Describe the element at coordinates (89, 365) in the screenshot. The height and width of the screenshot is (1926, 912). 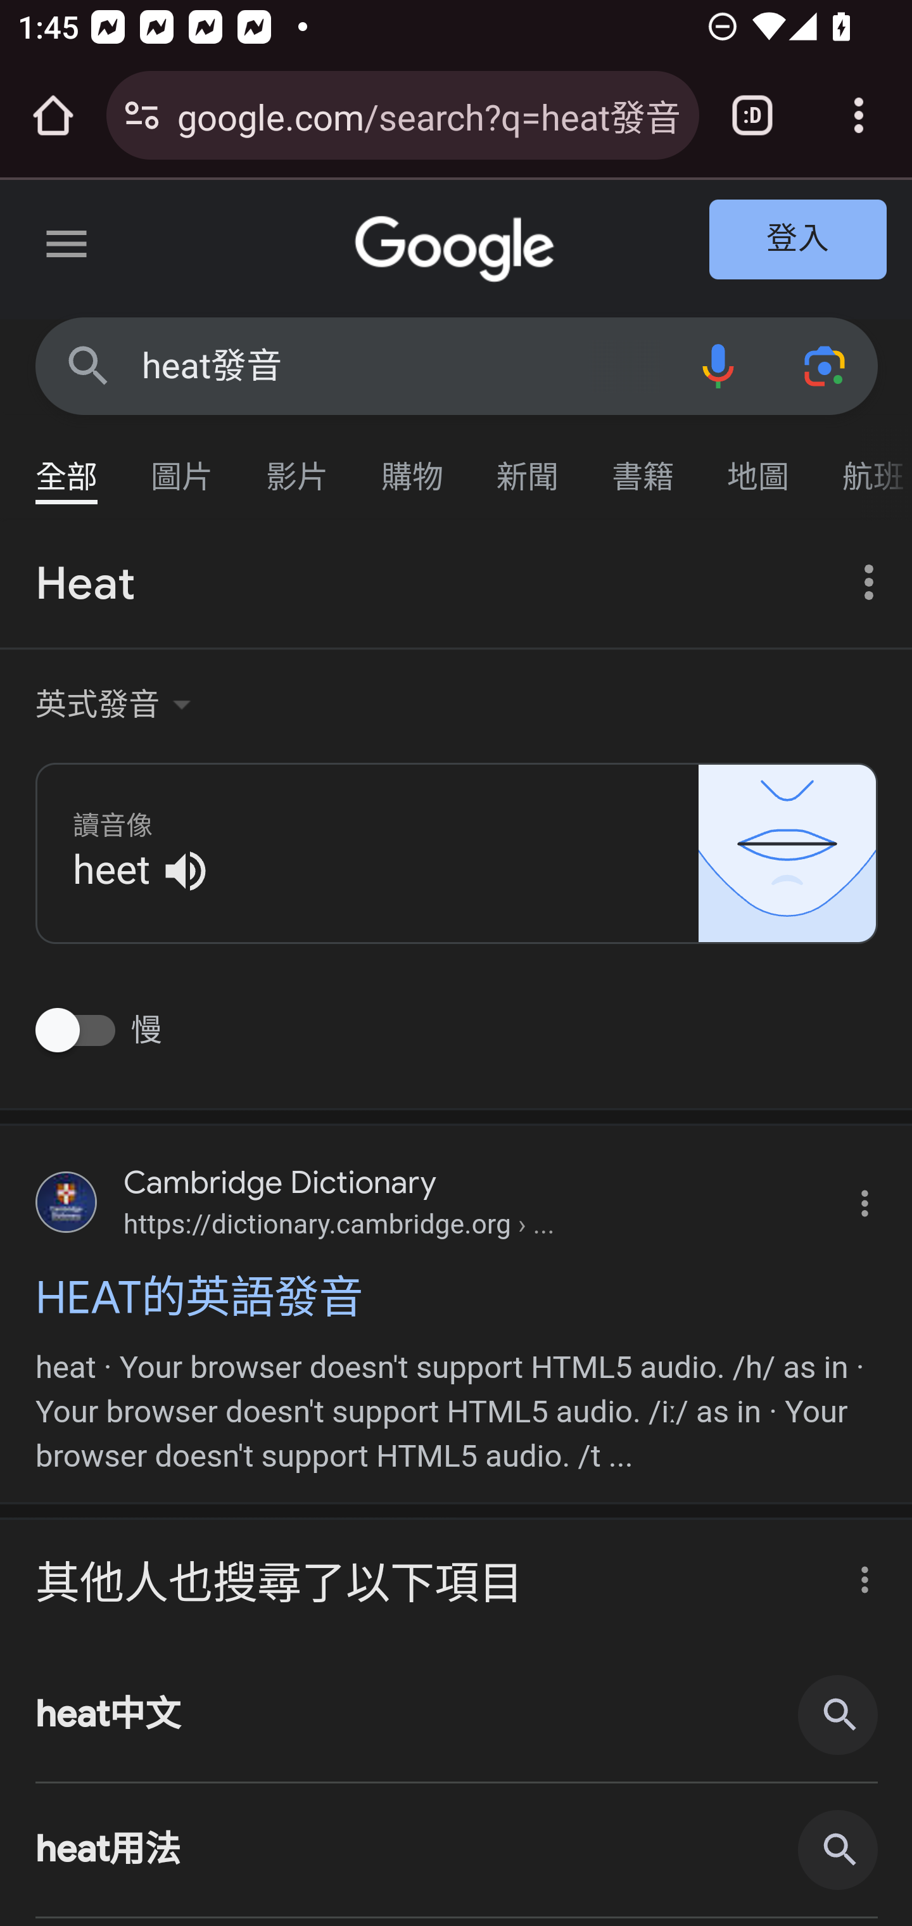
I see `Google 搜尋` at that location.